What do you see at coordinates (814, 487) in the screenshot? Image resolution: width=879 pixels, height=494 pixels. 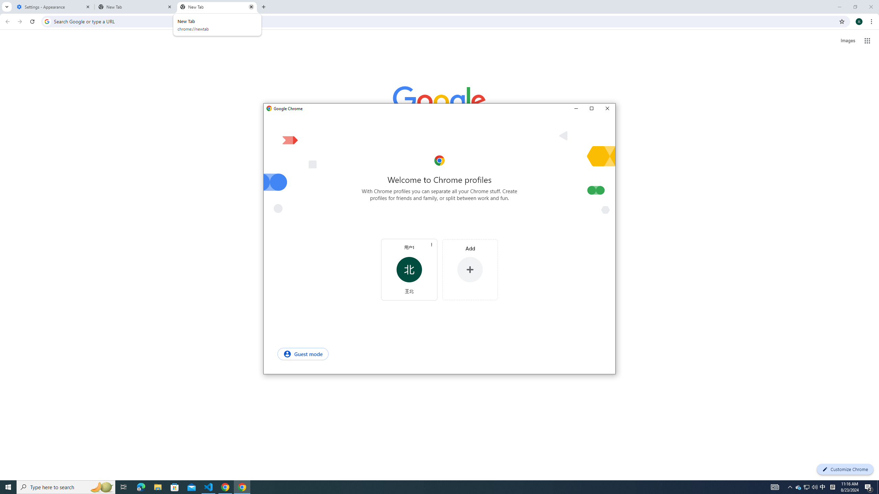 I see `Microsoft Store` at bounding box center [814, 487].